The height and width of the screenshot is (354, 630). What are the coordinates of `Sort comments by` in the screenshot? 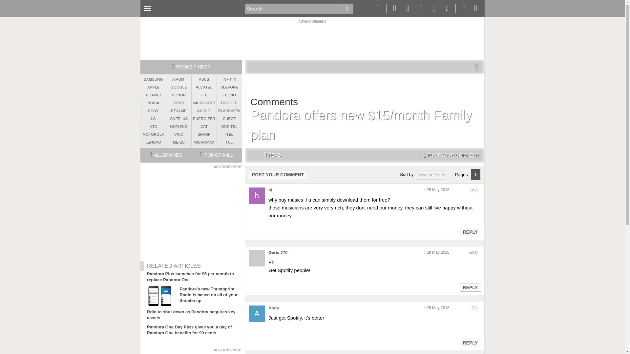 It's located at (431, 175).